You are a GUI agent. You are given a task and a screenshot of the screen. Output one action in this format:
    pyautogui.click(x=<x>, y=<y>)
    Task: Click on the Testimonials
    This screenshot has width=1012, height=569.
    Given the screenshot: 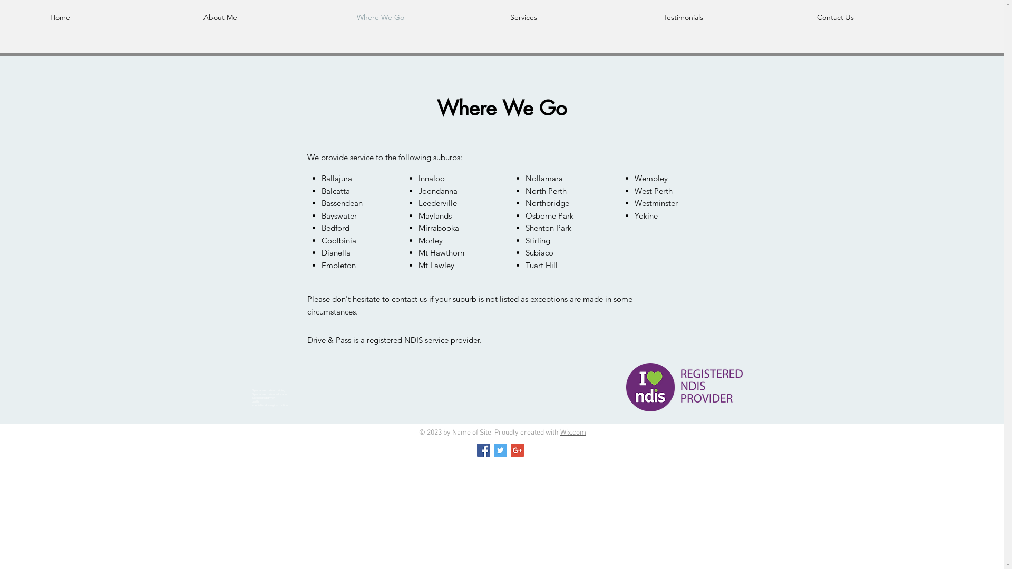 What is the action you would take?
    pyautogui.click(x=733, y=17)
    